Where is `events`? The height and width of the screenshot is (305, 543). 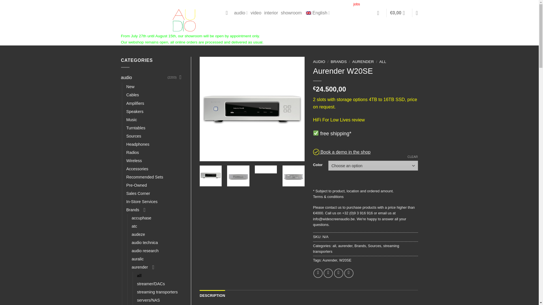 events is located at coordinates (295, 4).